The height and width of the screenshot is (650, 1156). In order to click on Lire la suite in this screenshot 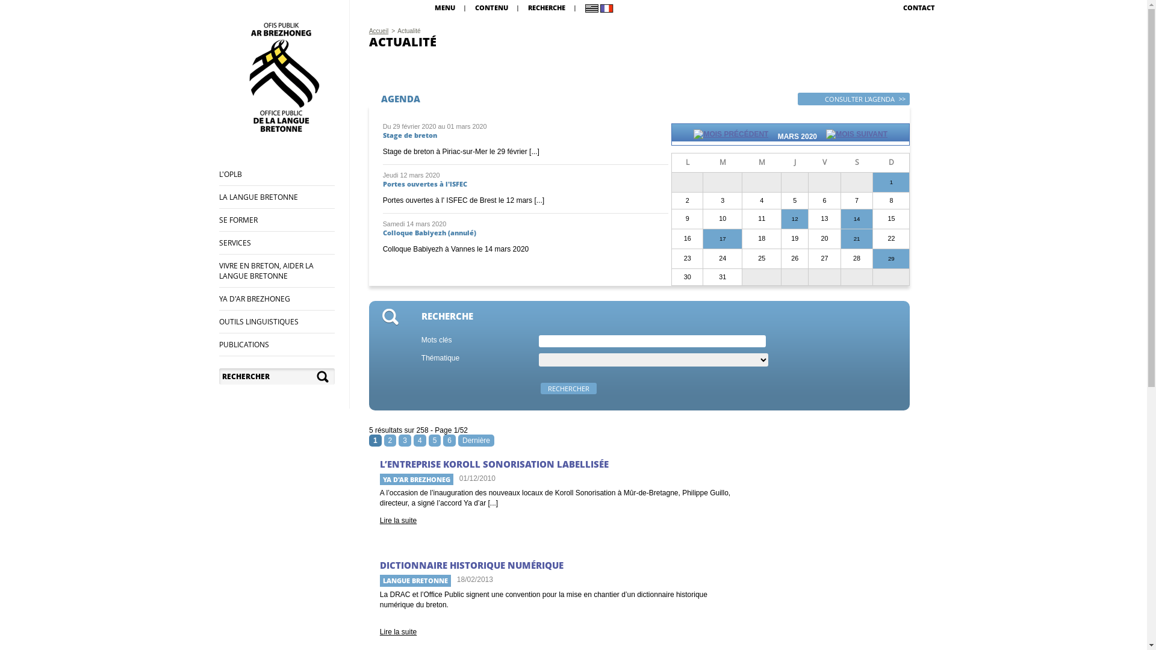, I will do `click(399, 632)`.